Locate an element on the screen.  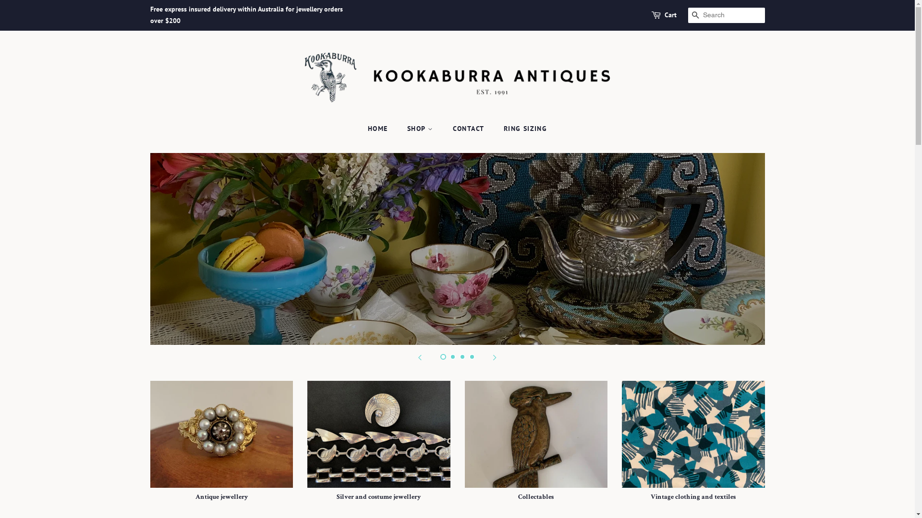
HOME is located at coordinates (383, 129).